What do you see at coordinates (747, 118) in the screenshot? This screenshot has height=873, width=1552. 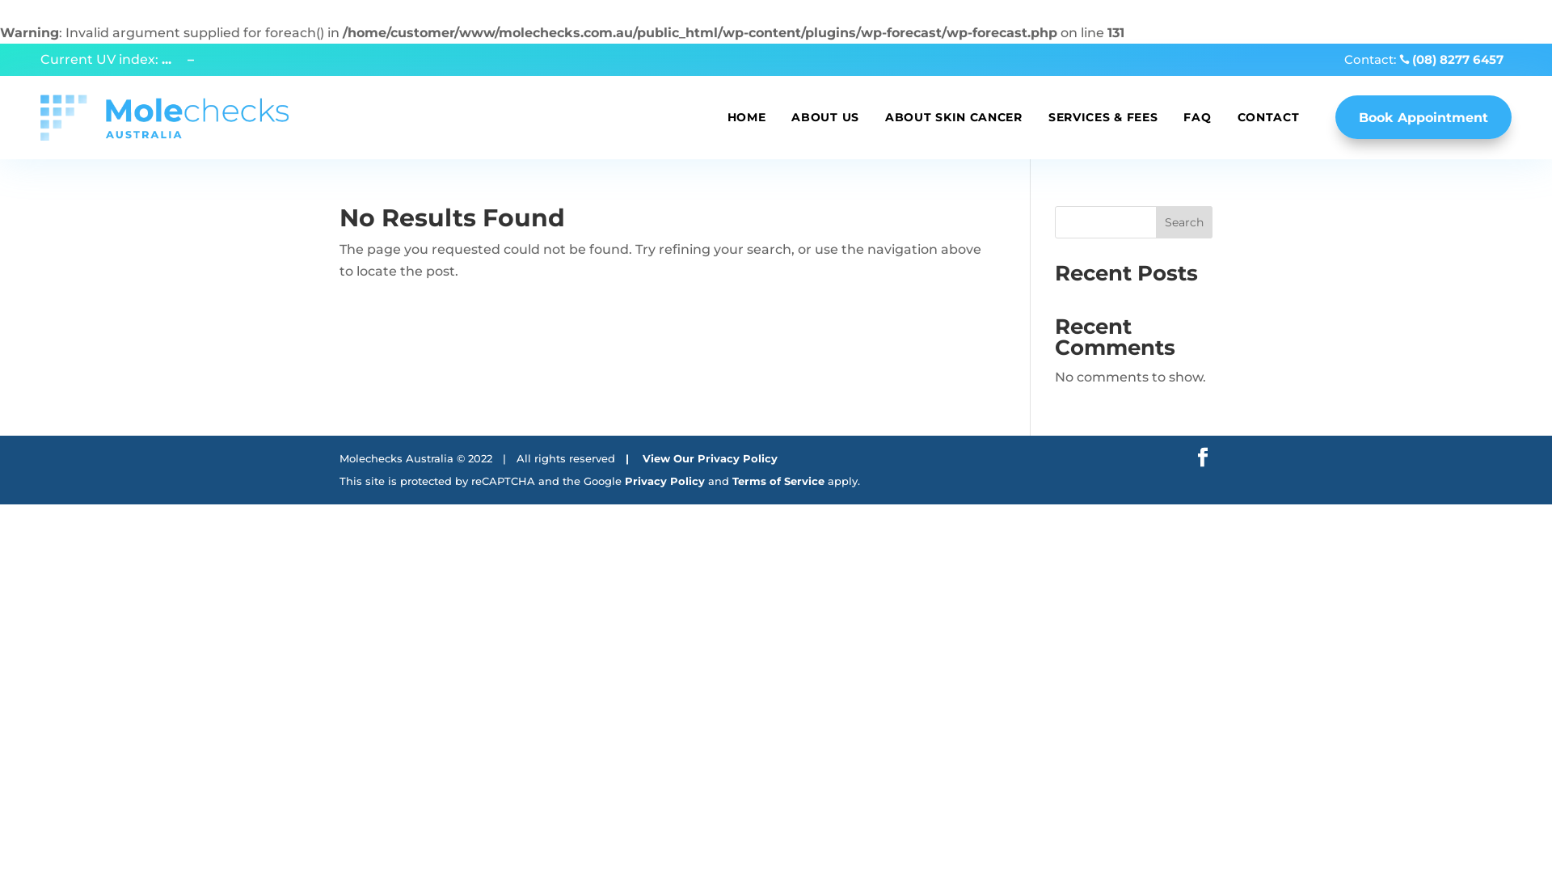 I see `HOME` at bounding box center [747, 118].